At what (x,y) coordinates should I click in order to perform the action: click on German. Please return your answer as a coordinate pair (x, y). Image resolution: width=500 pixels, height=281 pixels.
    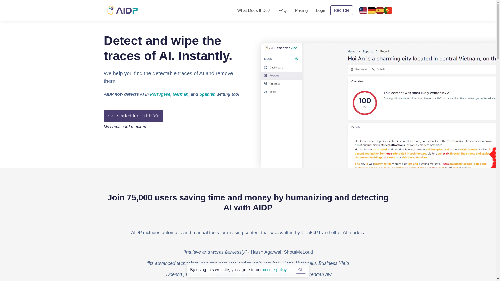
    Looking at the image, I should click on (180, 94).